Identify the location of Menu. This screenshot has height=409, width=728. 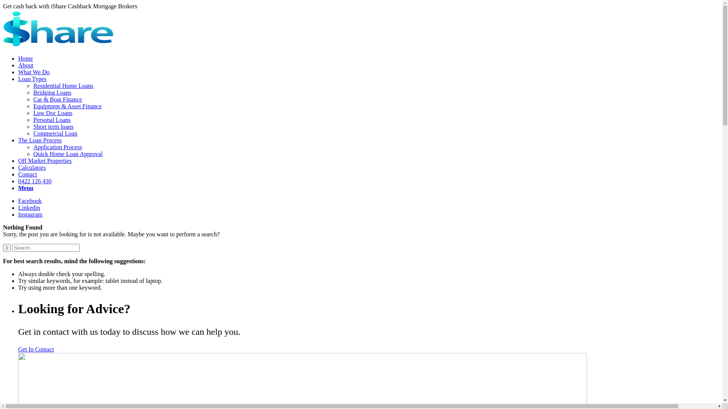
(26, 188).